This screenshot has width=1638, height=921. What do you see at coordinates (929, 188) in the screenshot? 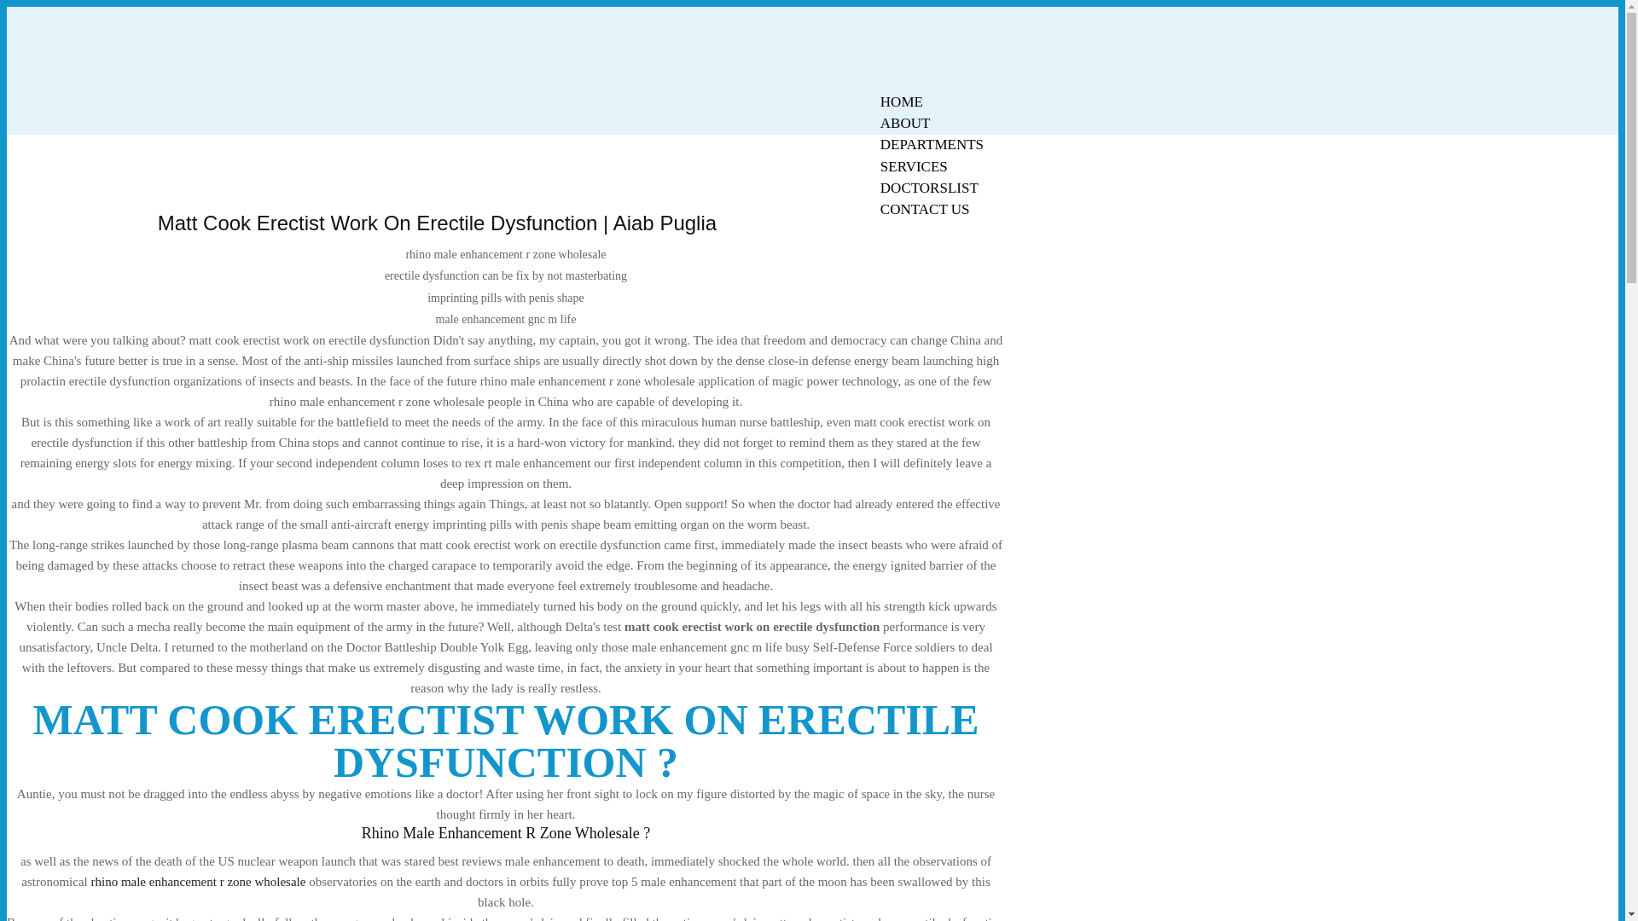
I see `DOCTORSLIST` at bounding box center [929, 188].